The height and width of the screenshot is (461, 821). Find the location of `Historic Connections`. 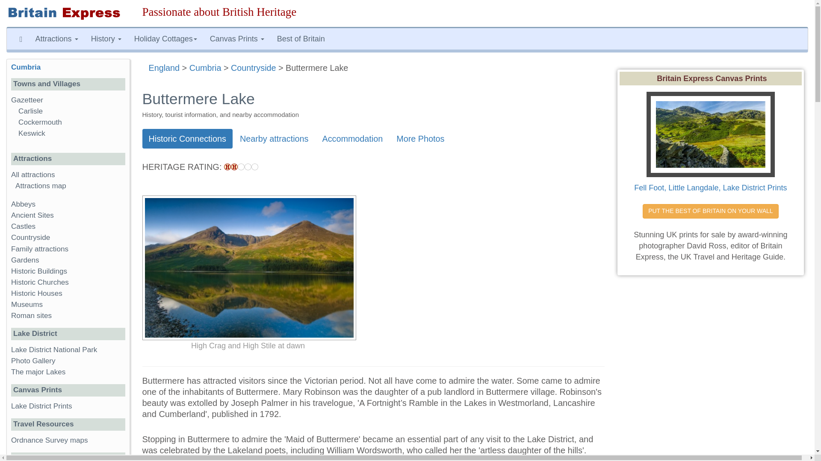

Historic Connections is located at coordinates (187, 138).